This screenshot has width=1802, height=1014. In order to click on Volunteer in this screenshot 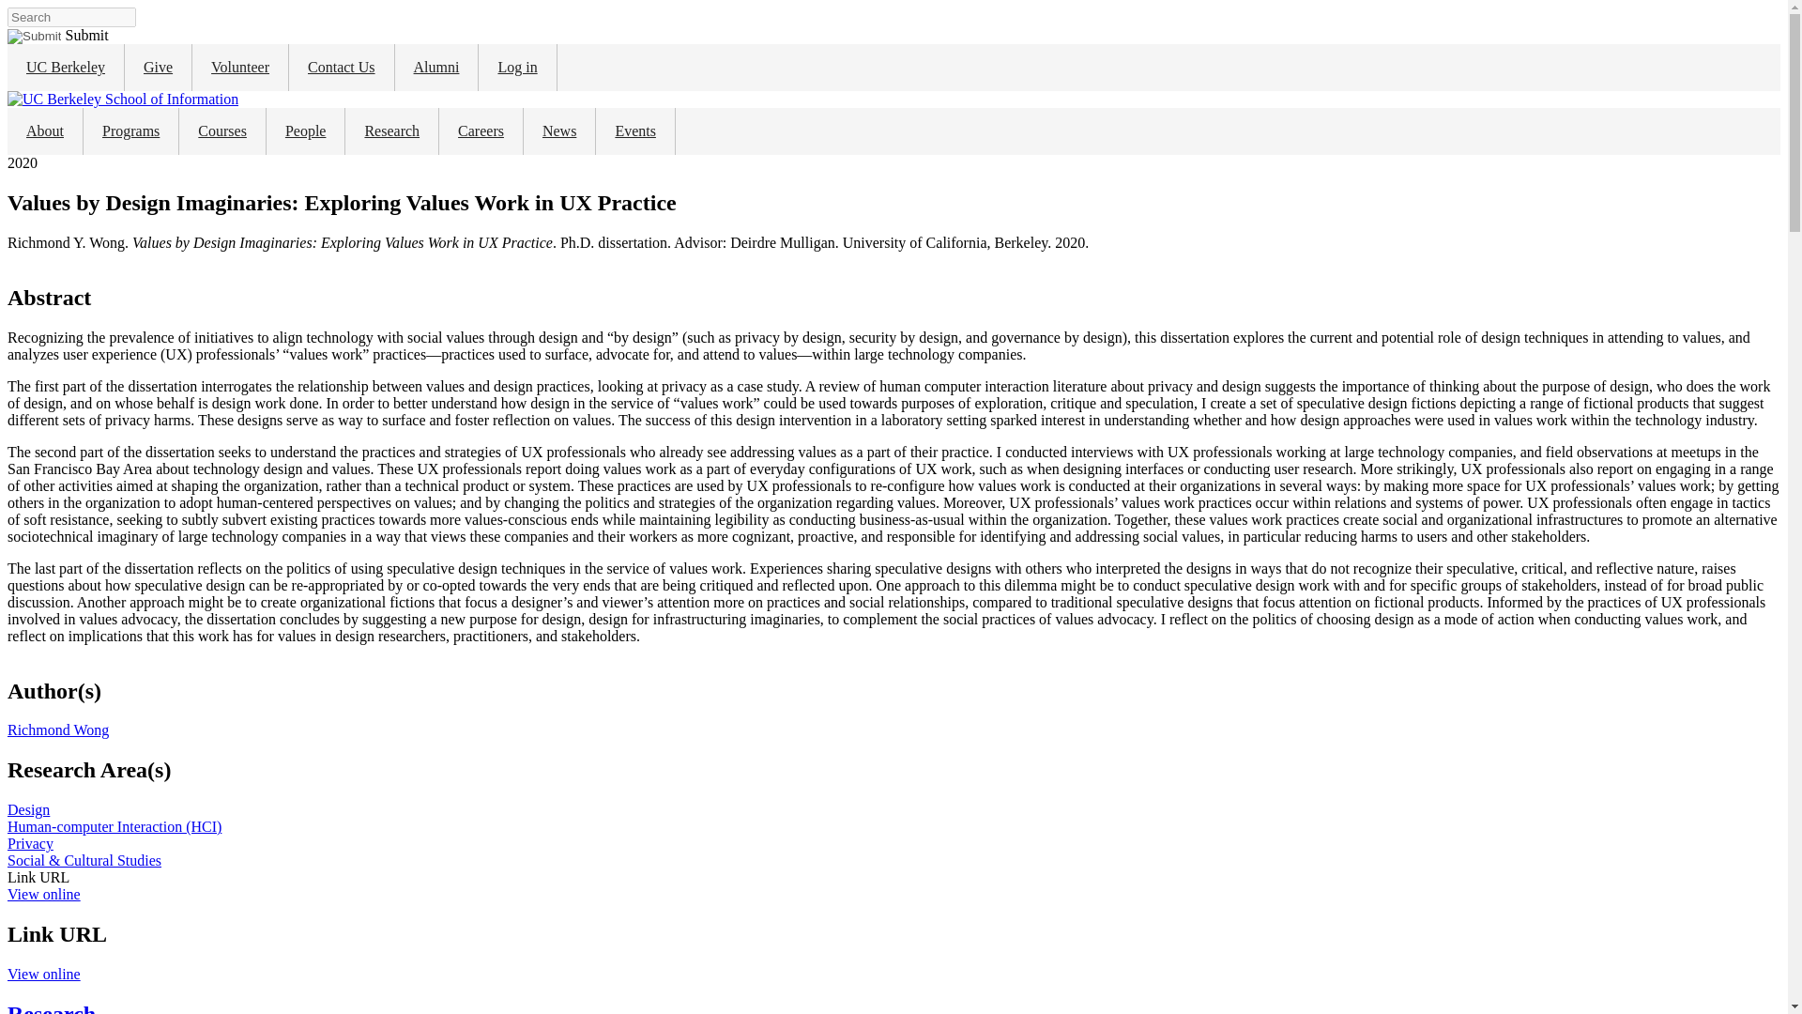, I will do `click(240, 68)`.